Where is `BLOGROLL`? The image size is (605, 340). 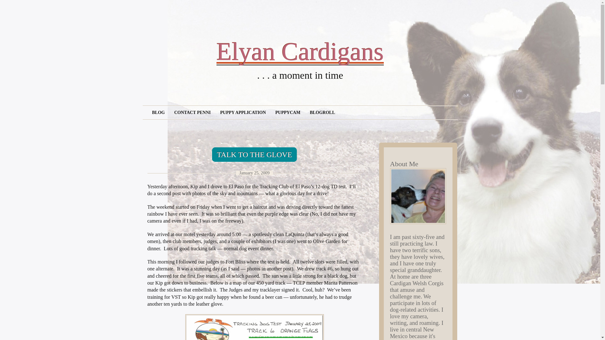
BLOGROLL is located at coordinates (322, 113).